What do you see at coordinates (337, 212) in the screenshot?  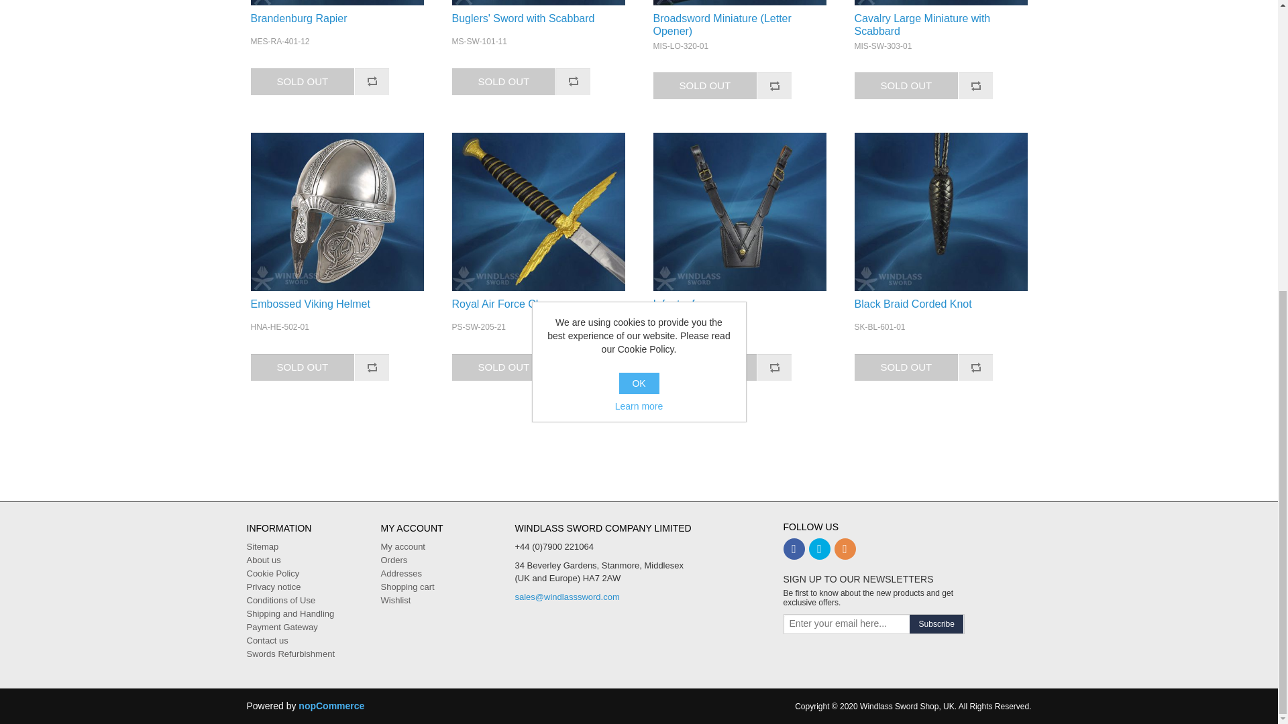 I see `Embossed Viking Helmet` at bounding box center [337, 212].